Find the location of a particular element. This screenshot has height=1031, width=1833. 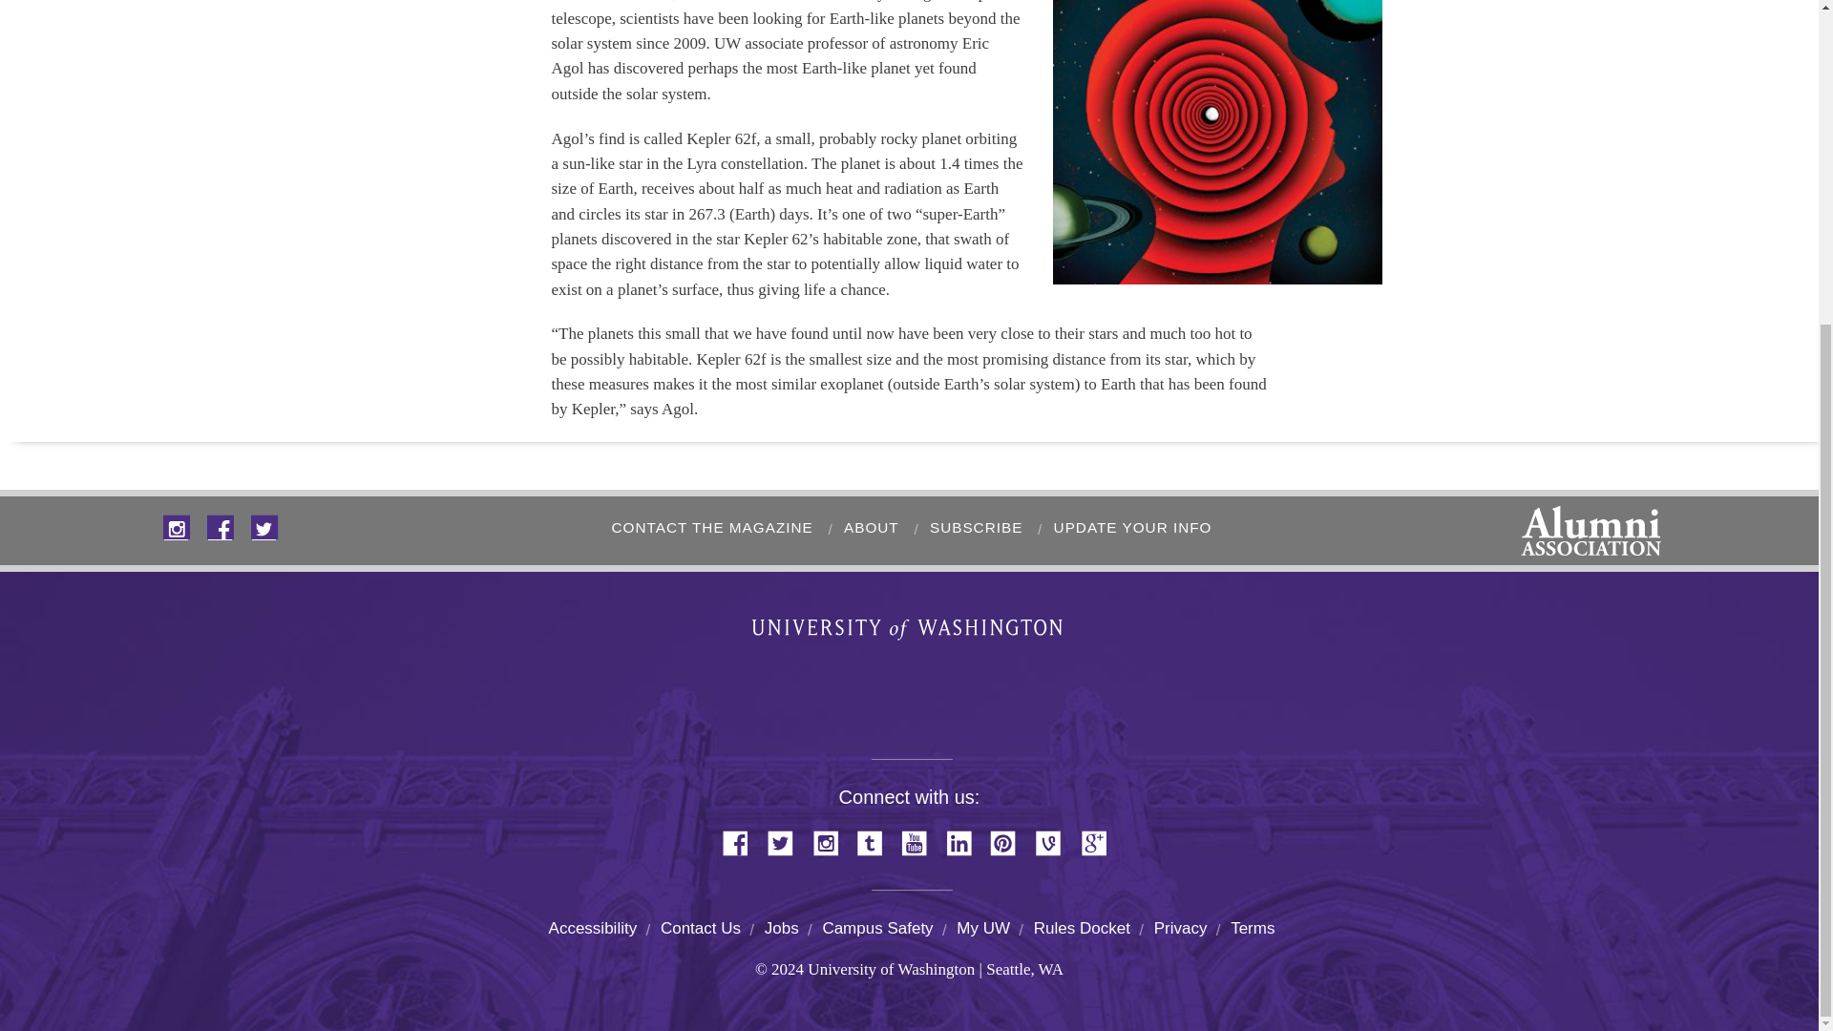

Accessibility is located at coordinates (593, 928).